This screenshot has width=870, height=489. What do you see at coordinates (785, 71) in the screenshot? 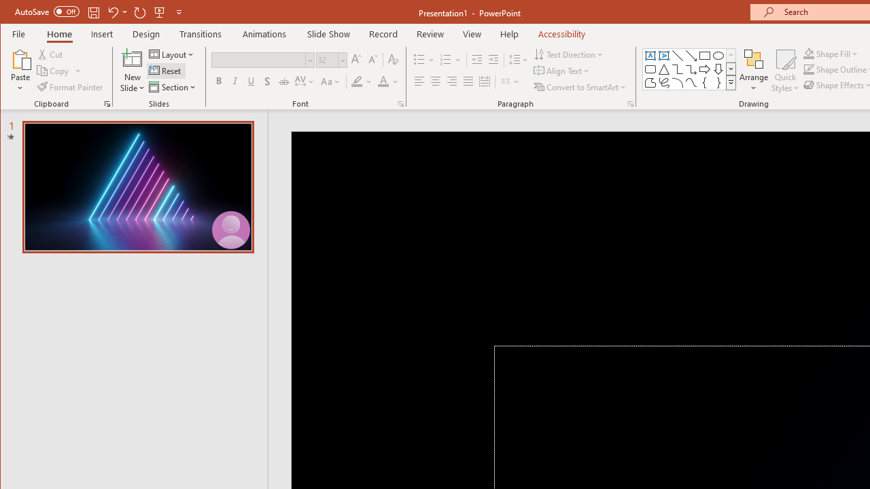
I see `Quick Styles` at bounding box center [785, 71].